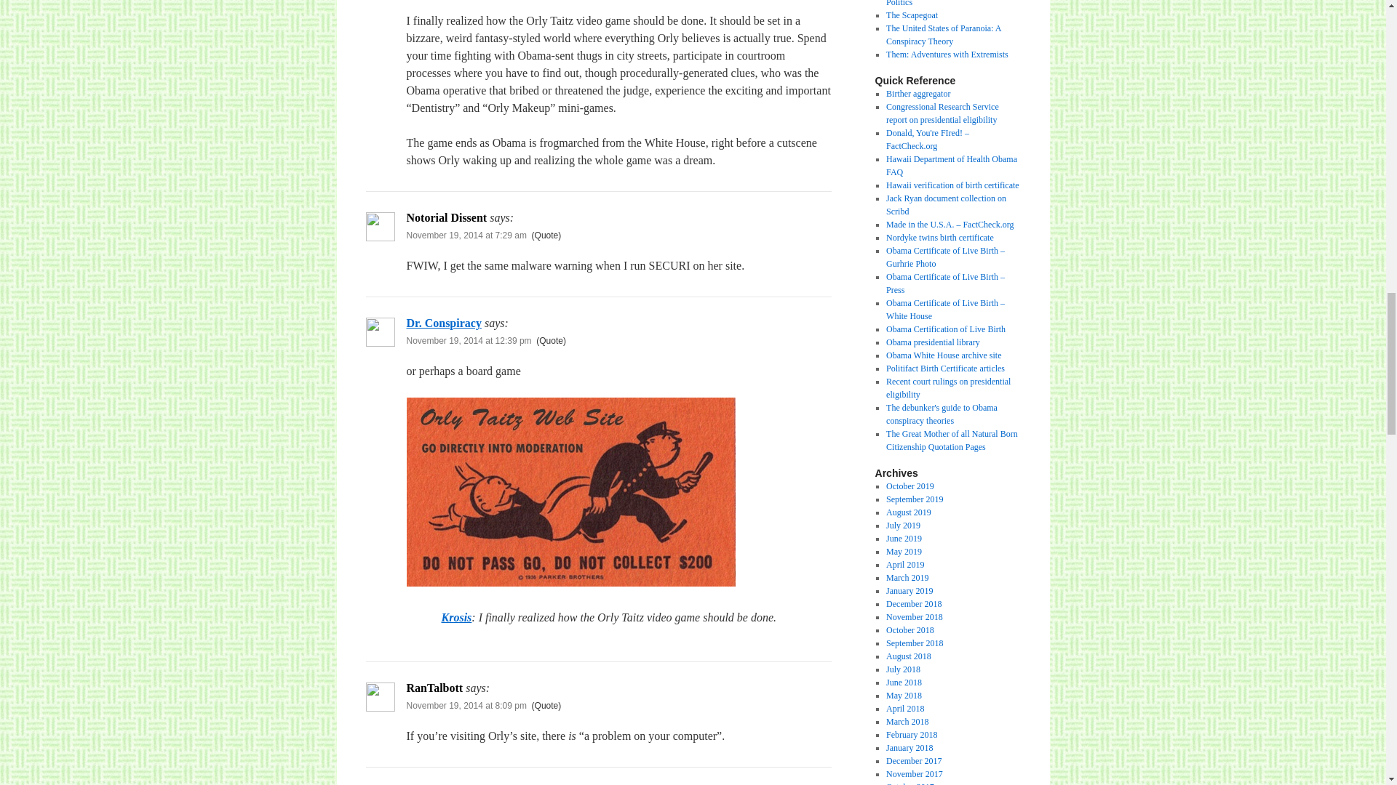 Image resolution: width=1397 pixels, height=785 pixels. I want to click on November 19, 2014 at 7:29 am, so click(466, 235).